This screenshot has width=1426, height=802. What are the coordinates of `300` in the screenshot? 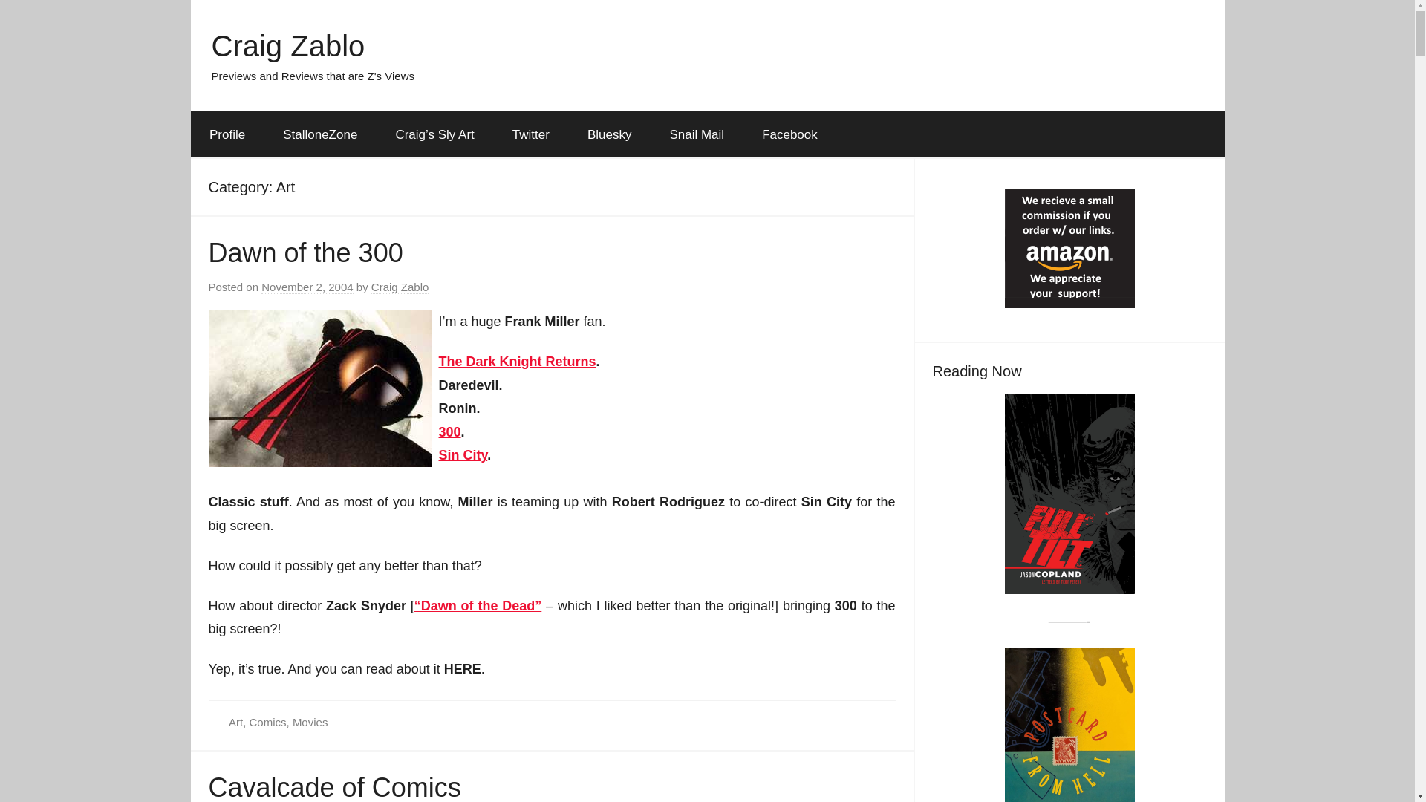 It's located at (449, 432).